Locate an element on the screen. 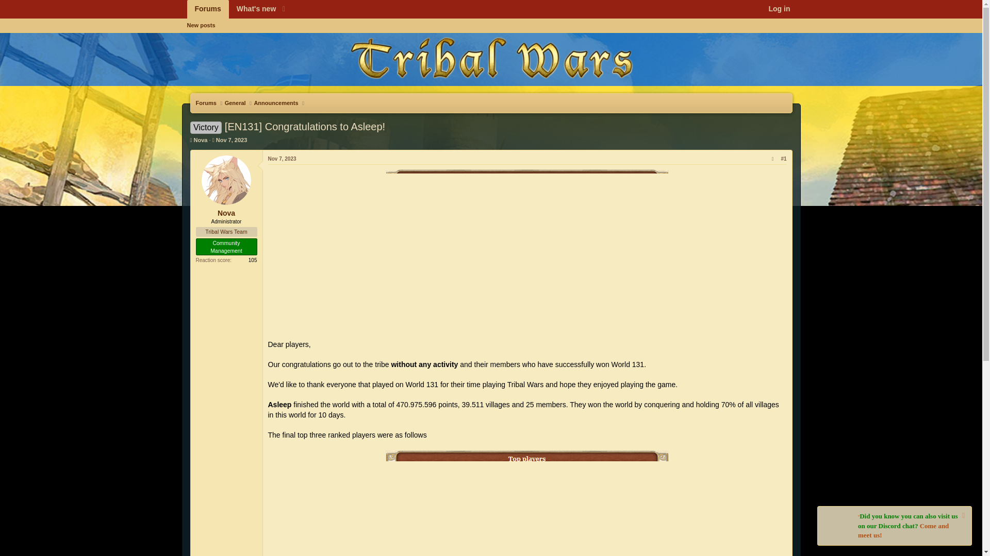 The height and width of the screenshot is (556, 990). Announcements is located at coordinates (282, 159).